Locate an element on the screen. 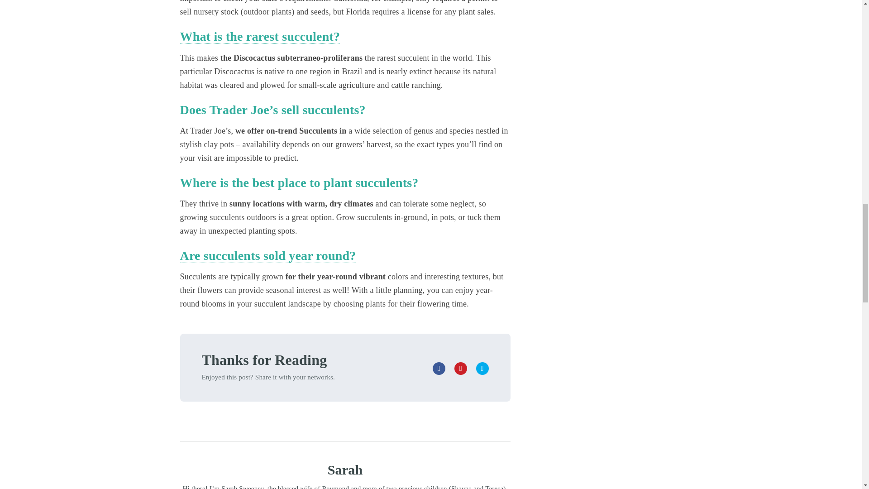 Image resolution: width=869 pixels, height=489 pixels. Sarah is located at coordinates (345, 470).